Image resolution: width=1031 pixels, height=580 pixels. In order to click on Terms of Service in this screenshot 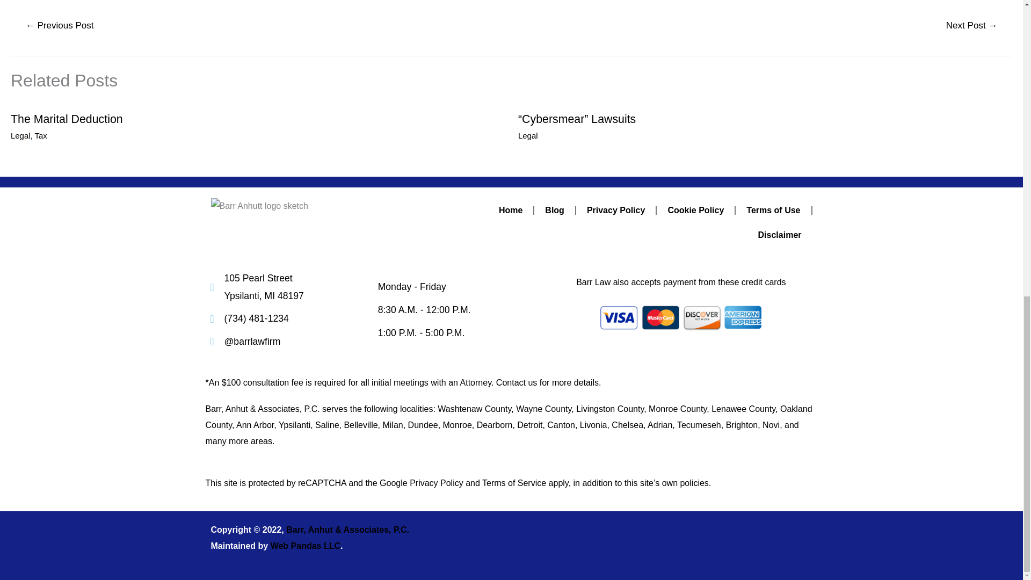, I will do `click(514, 483)`.